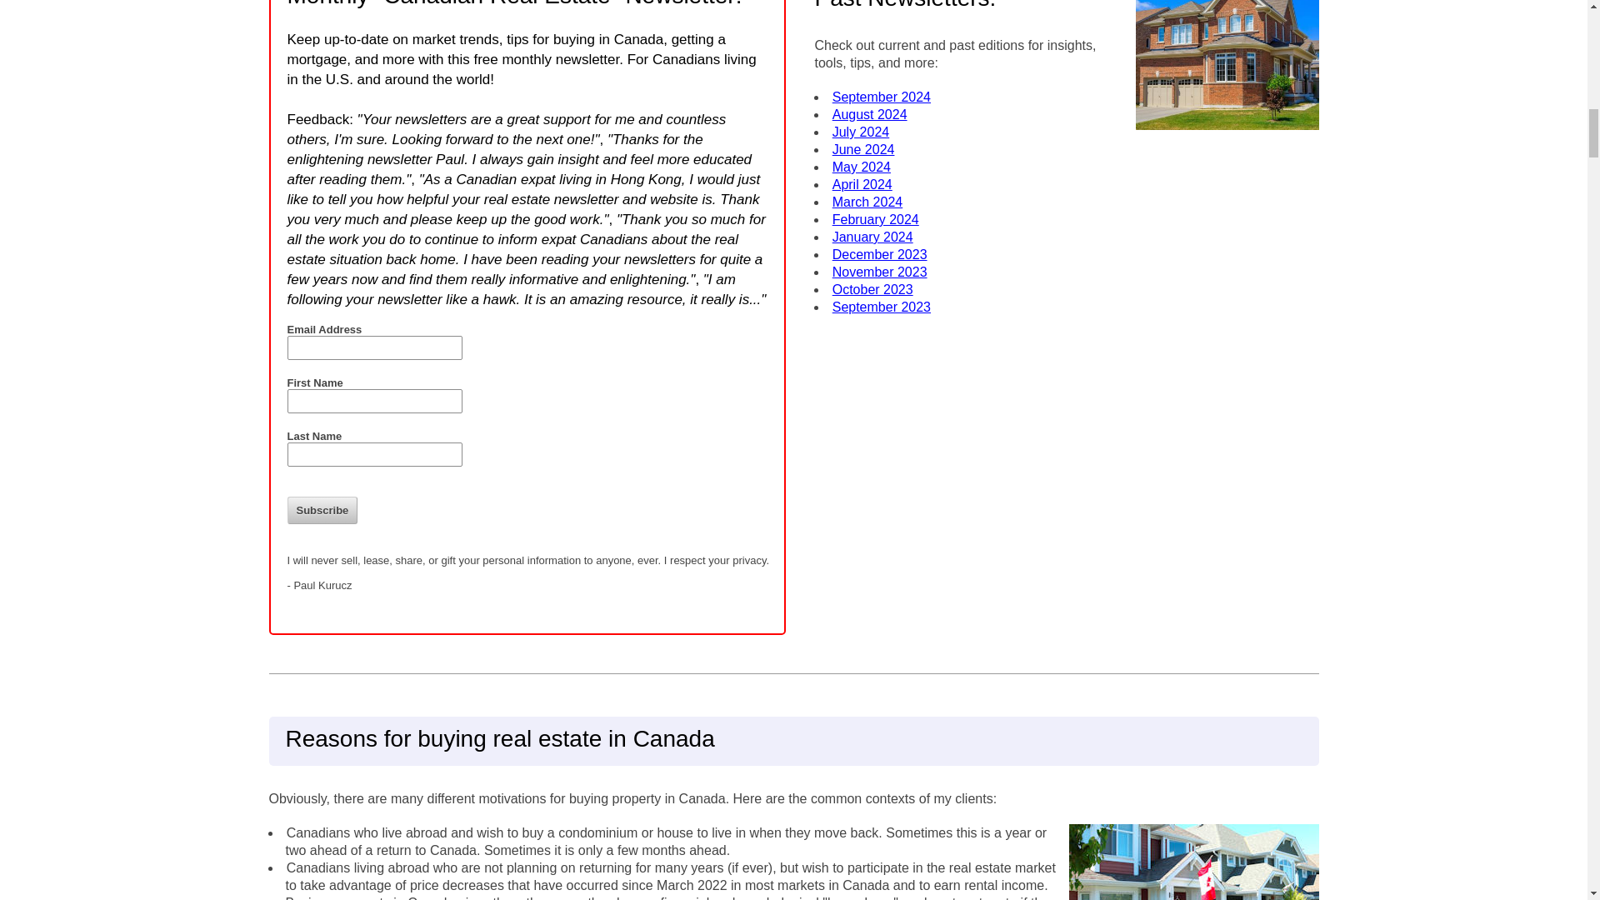 This screenshot has height=900, width=1600. What do you see at coordinates (882, 307) in the screenshot?
I see `September 2023` at bounding box center [882, 307].